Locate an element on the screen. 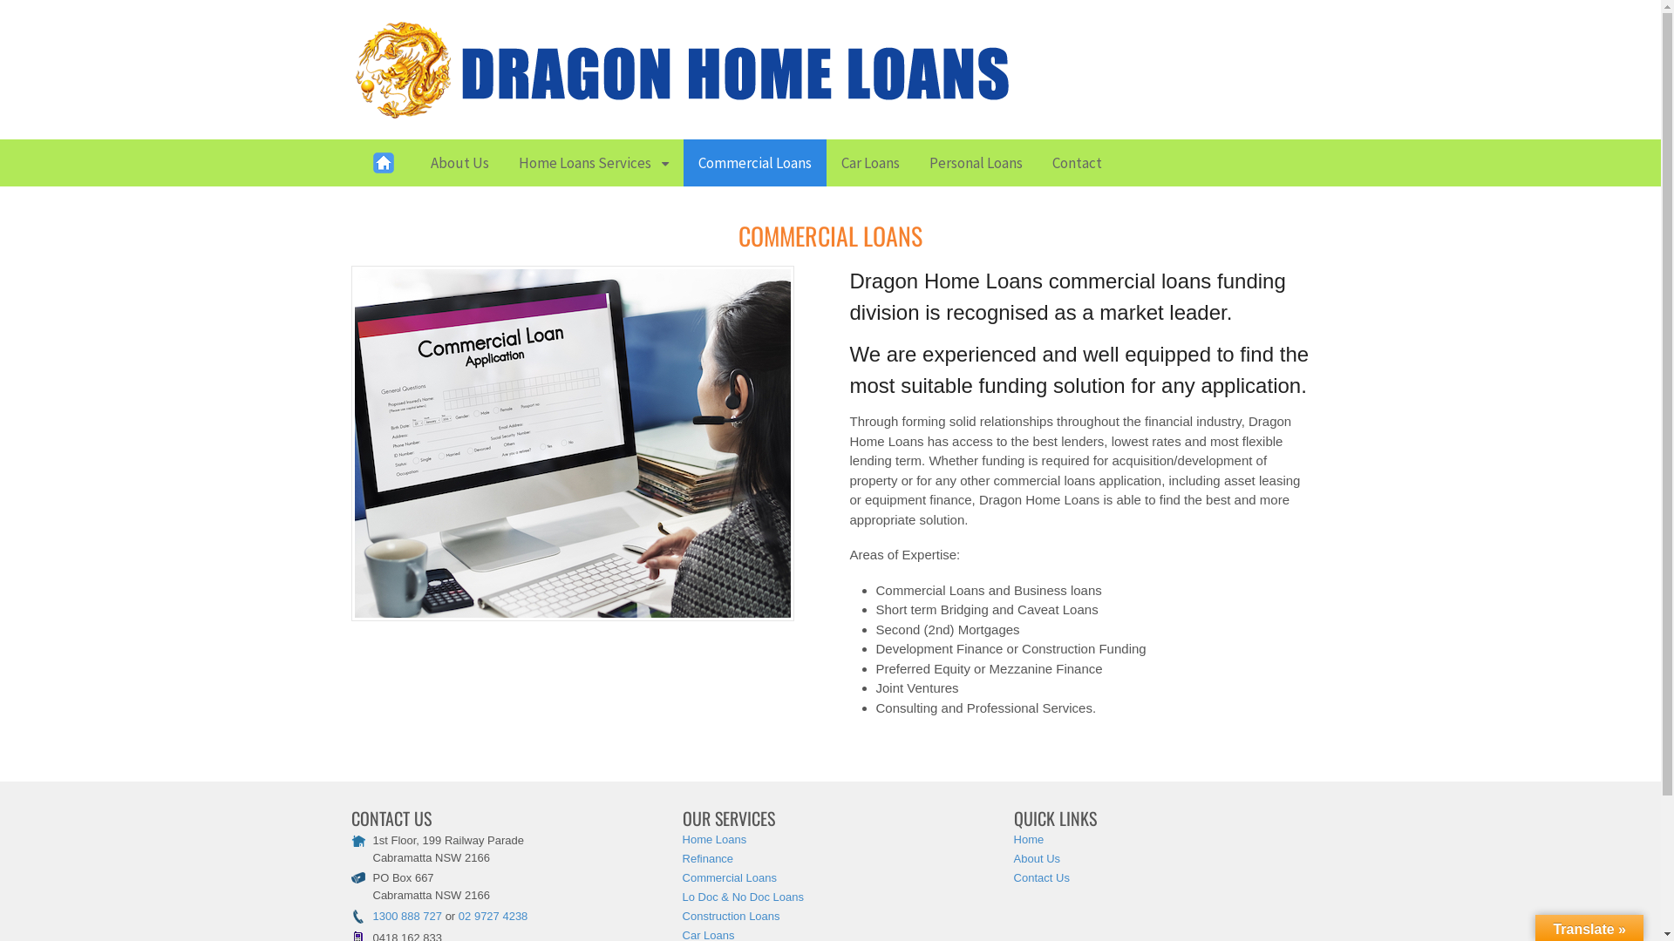  Home is located at coordinates (383, 163).